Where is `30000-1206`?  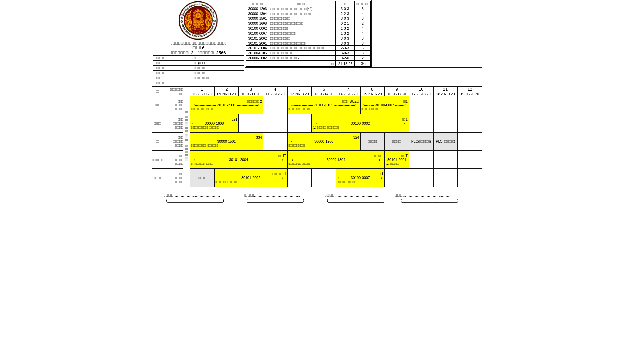 30000-1206 is located at coordinates (258, 9).